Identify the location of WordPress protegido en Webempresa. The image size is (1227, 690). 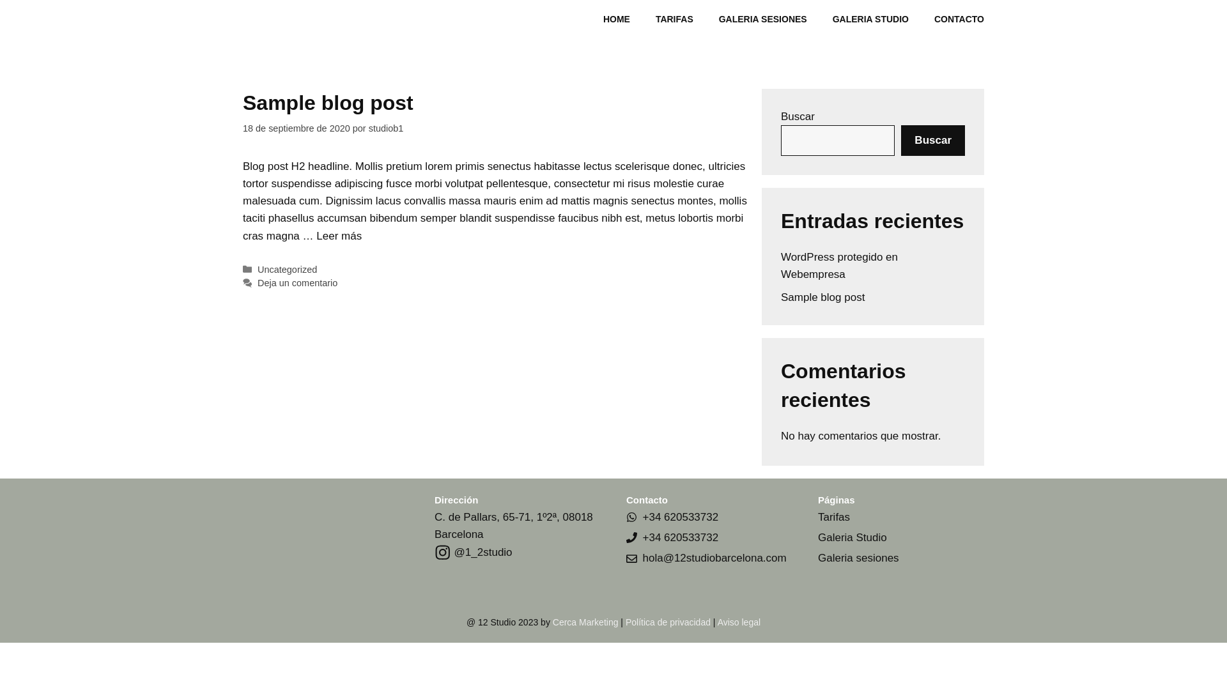
(840, 266).